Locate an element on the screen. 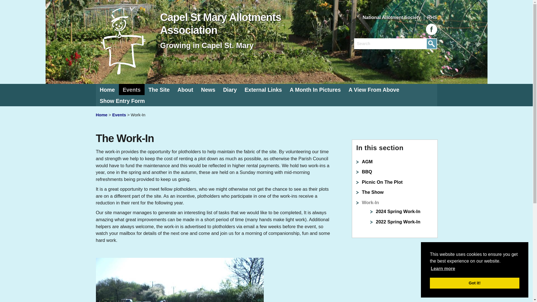 The width and height of the screenshot is (537, 302). RHS is located at coordinates (392, 17).